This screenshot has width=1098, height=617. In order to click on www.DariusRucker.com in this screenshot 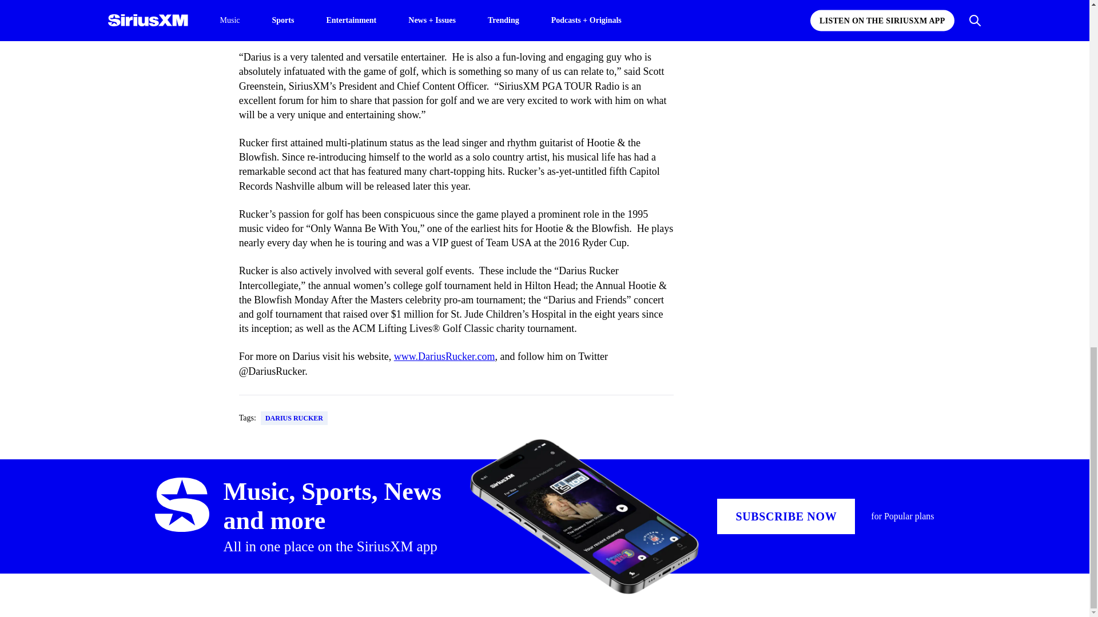, I will do `click(444, 356)`.